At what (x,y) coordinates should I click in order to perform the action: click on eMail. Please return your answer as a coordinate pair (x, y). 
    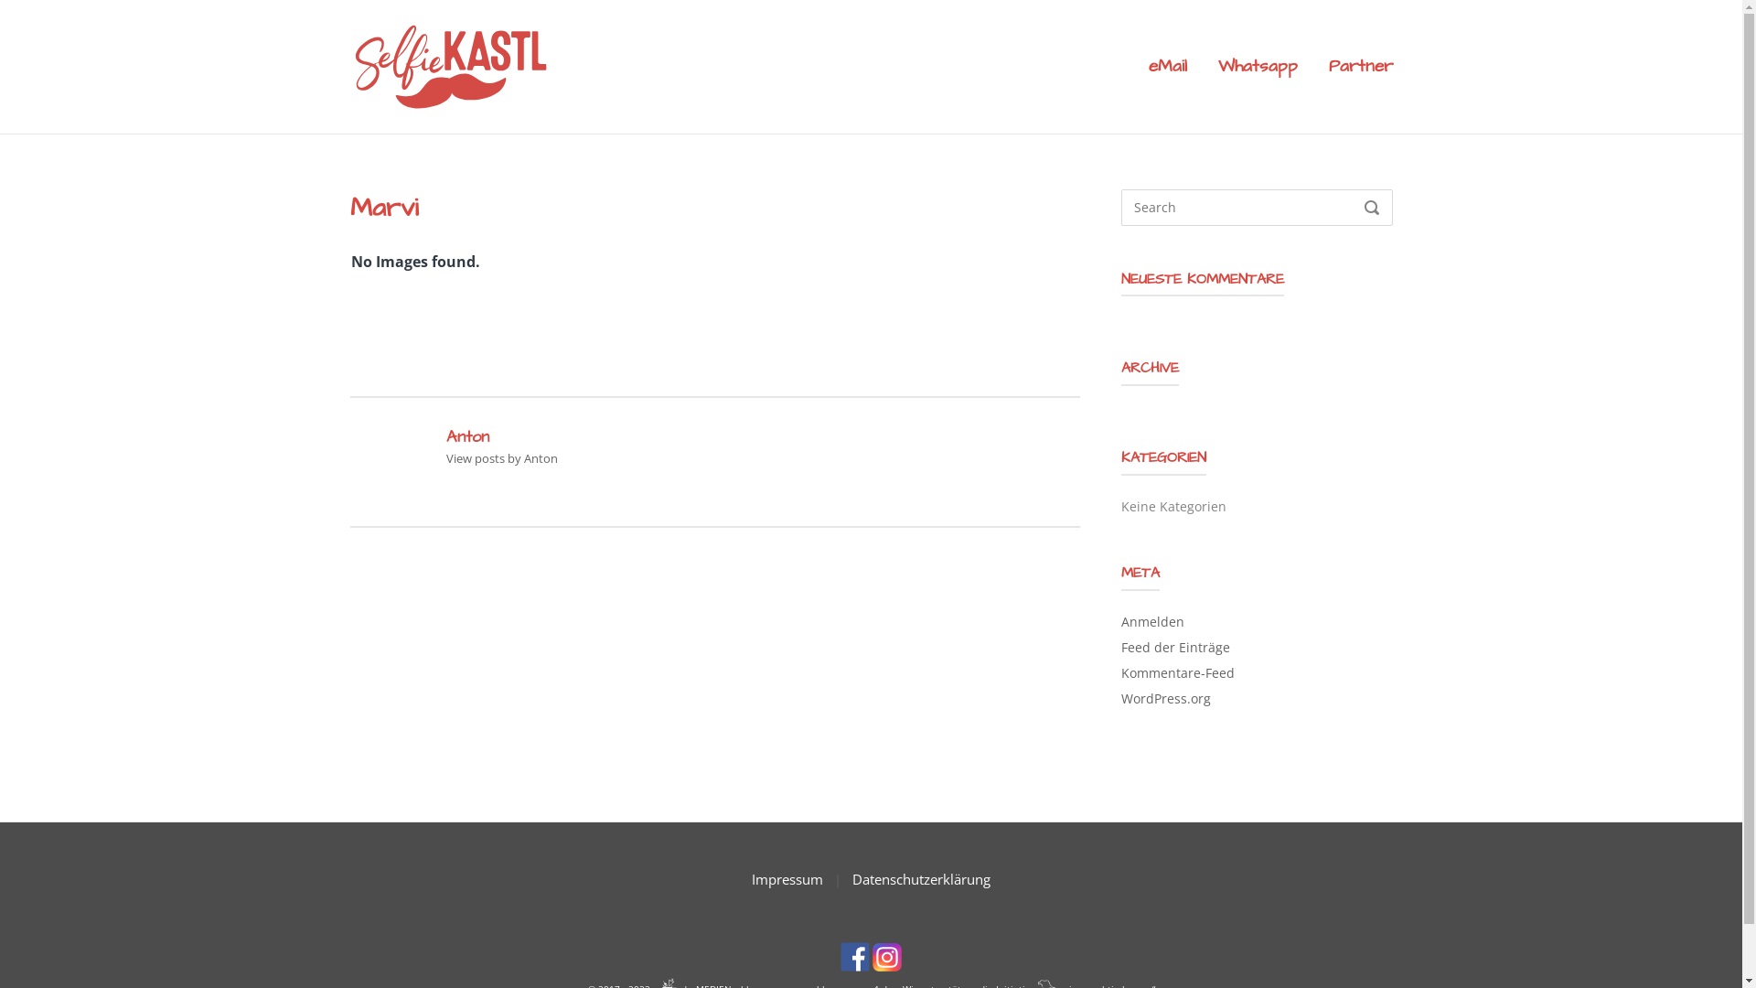
    Looking at the image, I should click on (1168, 66).